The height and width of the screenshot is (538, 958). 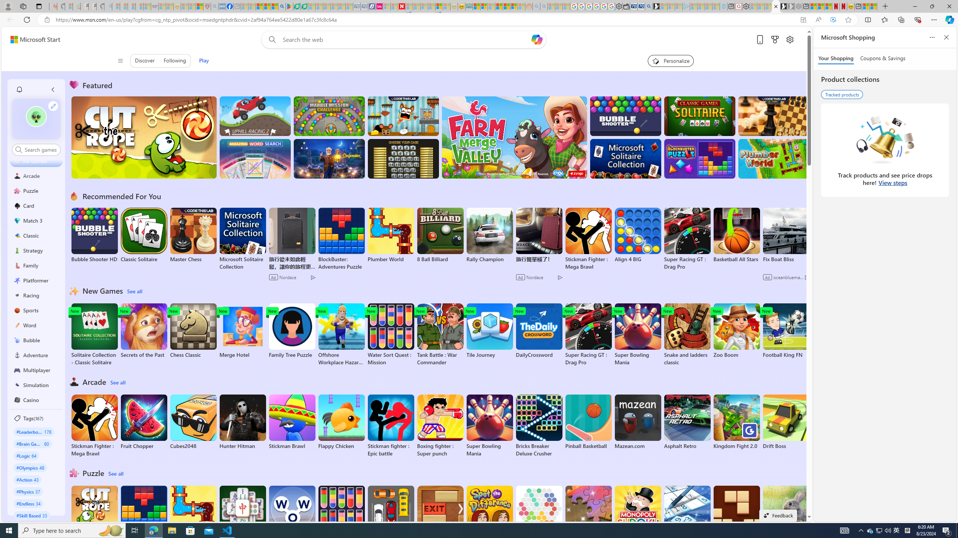 I want to click on Secrets of the Past, so click(x=144, y=331).